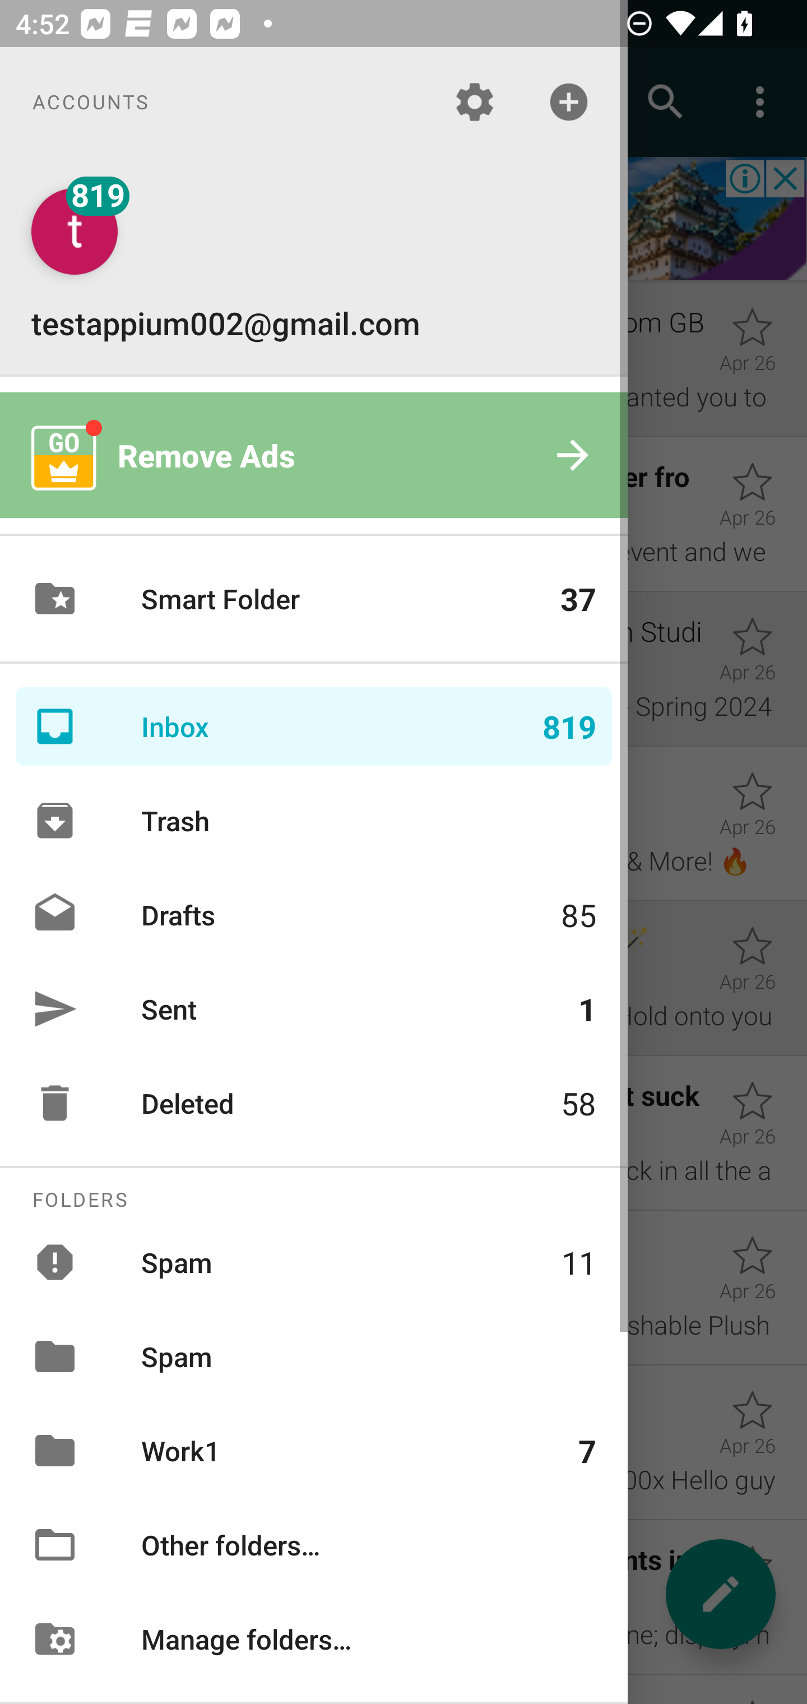  Describe the element at coordinates (314, 726) in the screenshot. I see `Inbox 819` at that location.